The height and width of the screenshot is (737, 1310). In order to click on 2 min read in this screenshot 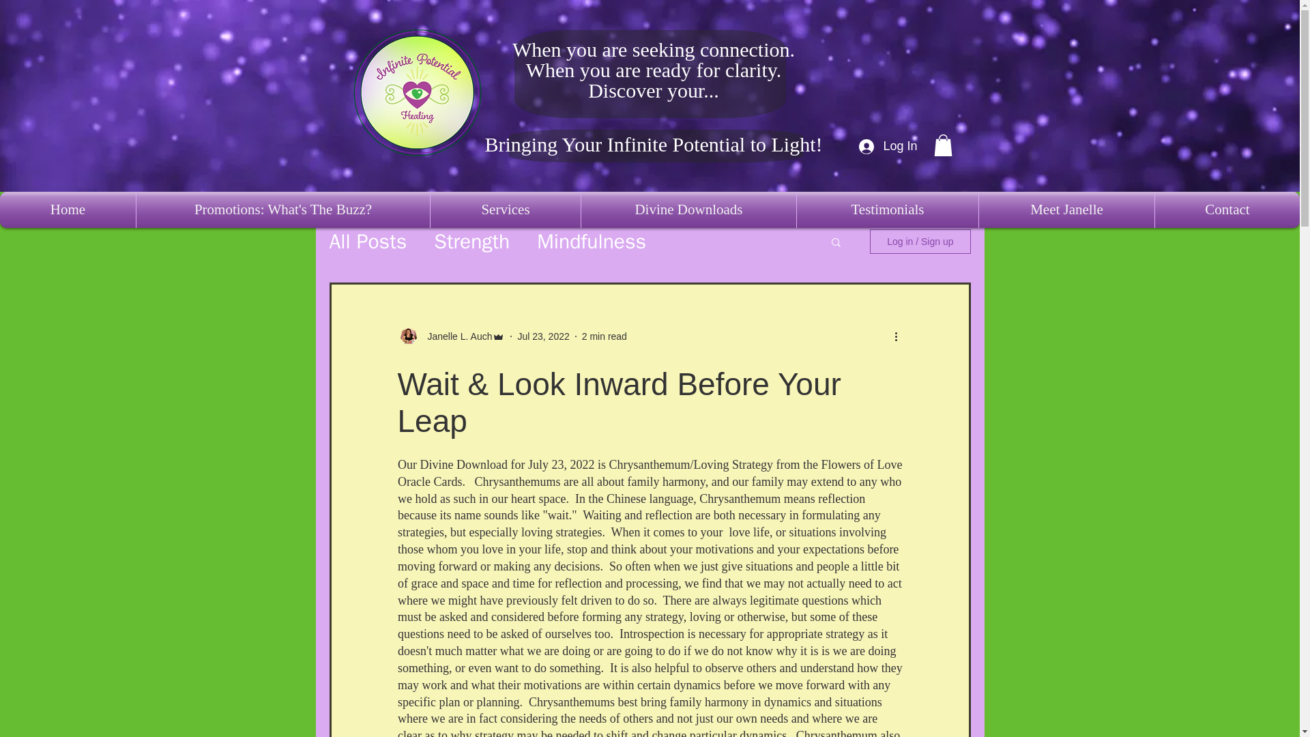, I will do `click(605, 336)`.